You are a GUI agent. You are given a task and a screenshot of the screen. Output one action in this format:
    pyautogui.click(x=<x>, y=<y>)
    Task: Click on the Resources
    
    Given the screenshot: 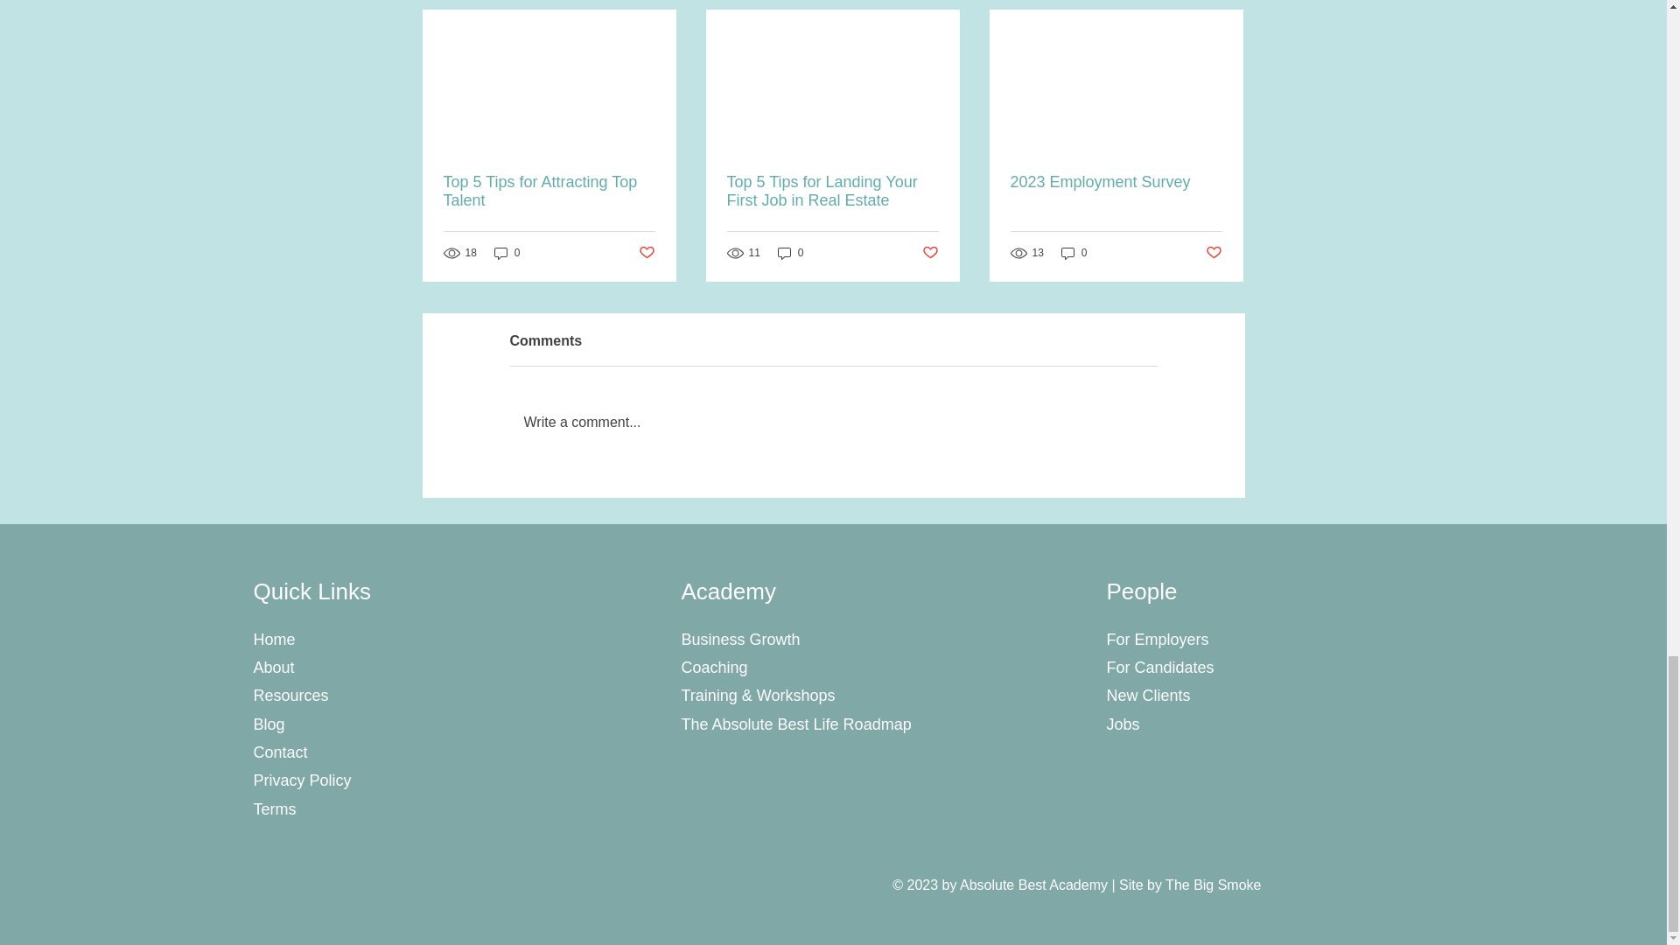 What is the action you would take?
    pyautogui.click(x=290, y=695)
    